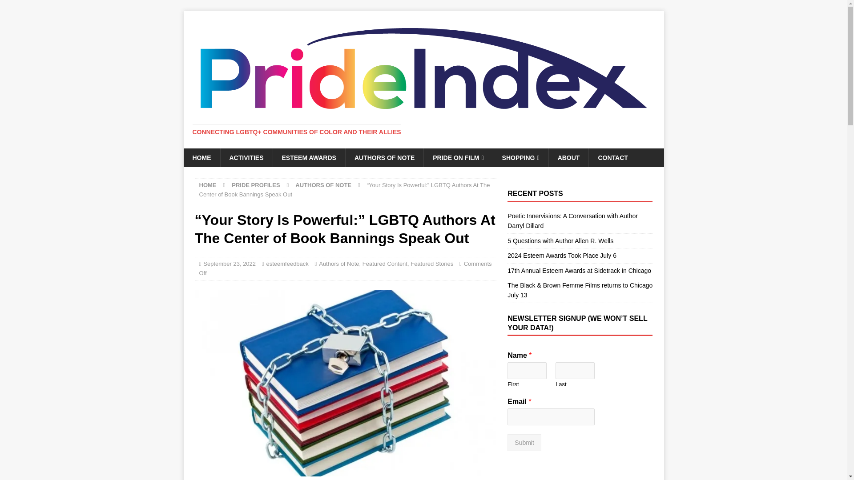 This screenshot has height=480, width=854. Describe the element at coordinates (384, 264) in the screenshot. I see `Featured Content` at that location.